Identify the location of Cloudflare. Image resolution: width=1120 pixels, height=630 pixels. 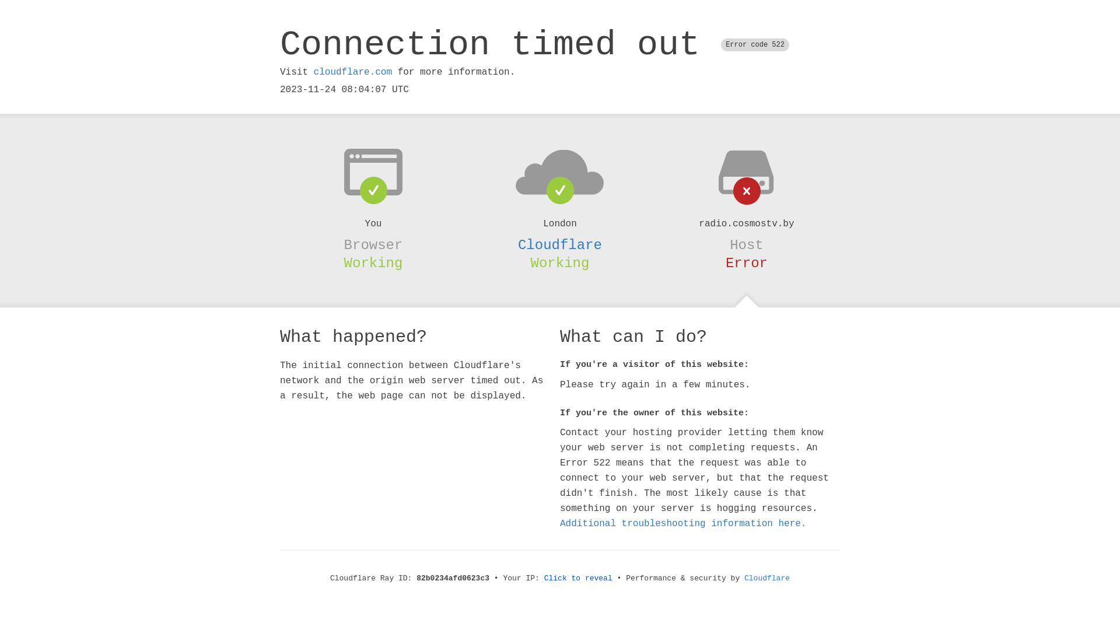
(767, 579).